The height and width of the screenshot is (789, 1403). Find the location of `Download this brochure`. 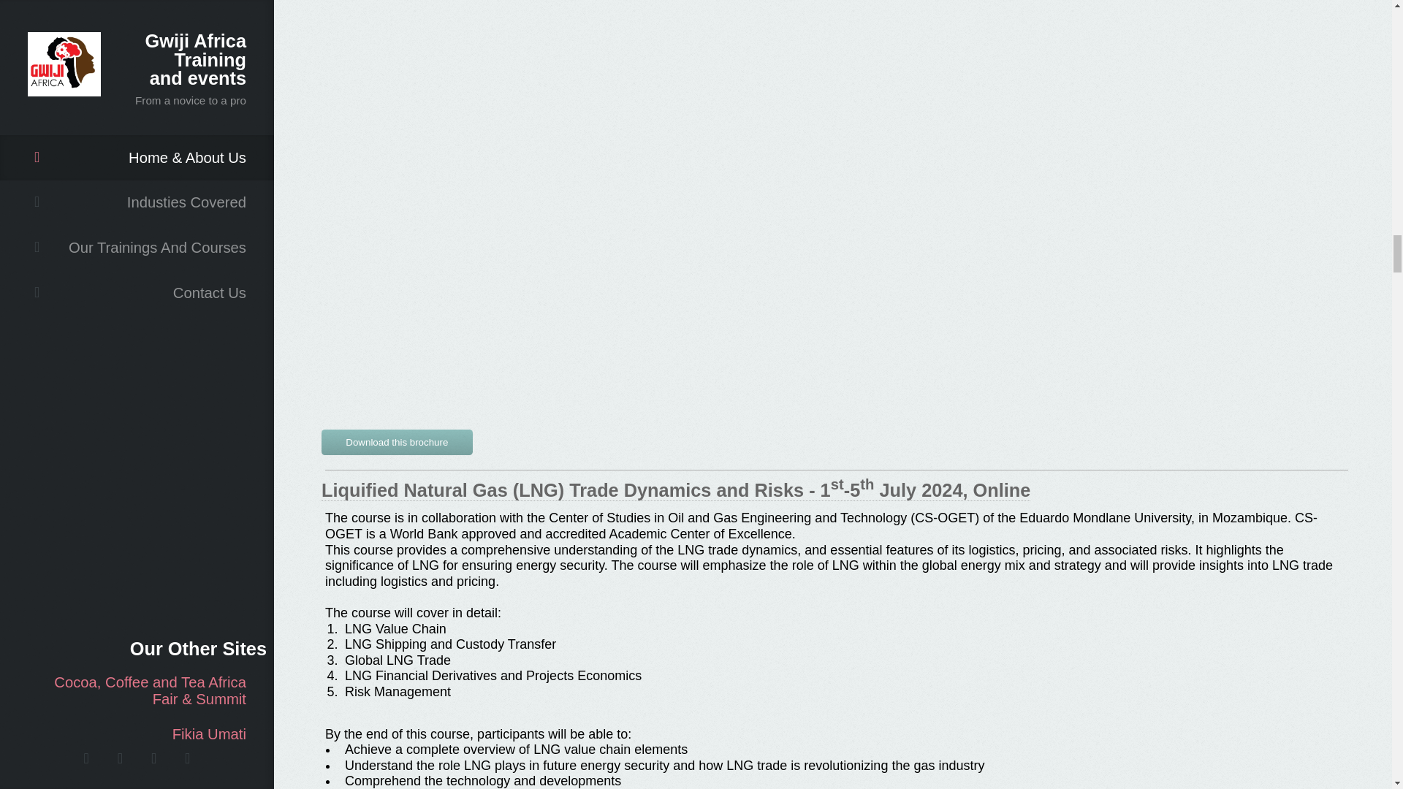

Download this brochure is located at coordinates (397, 439).